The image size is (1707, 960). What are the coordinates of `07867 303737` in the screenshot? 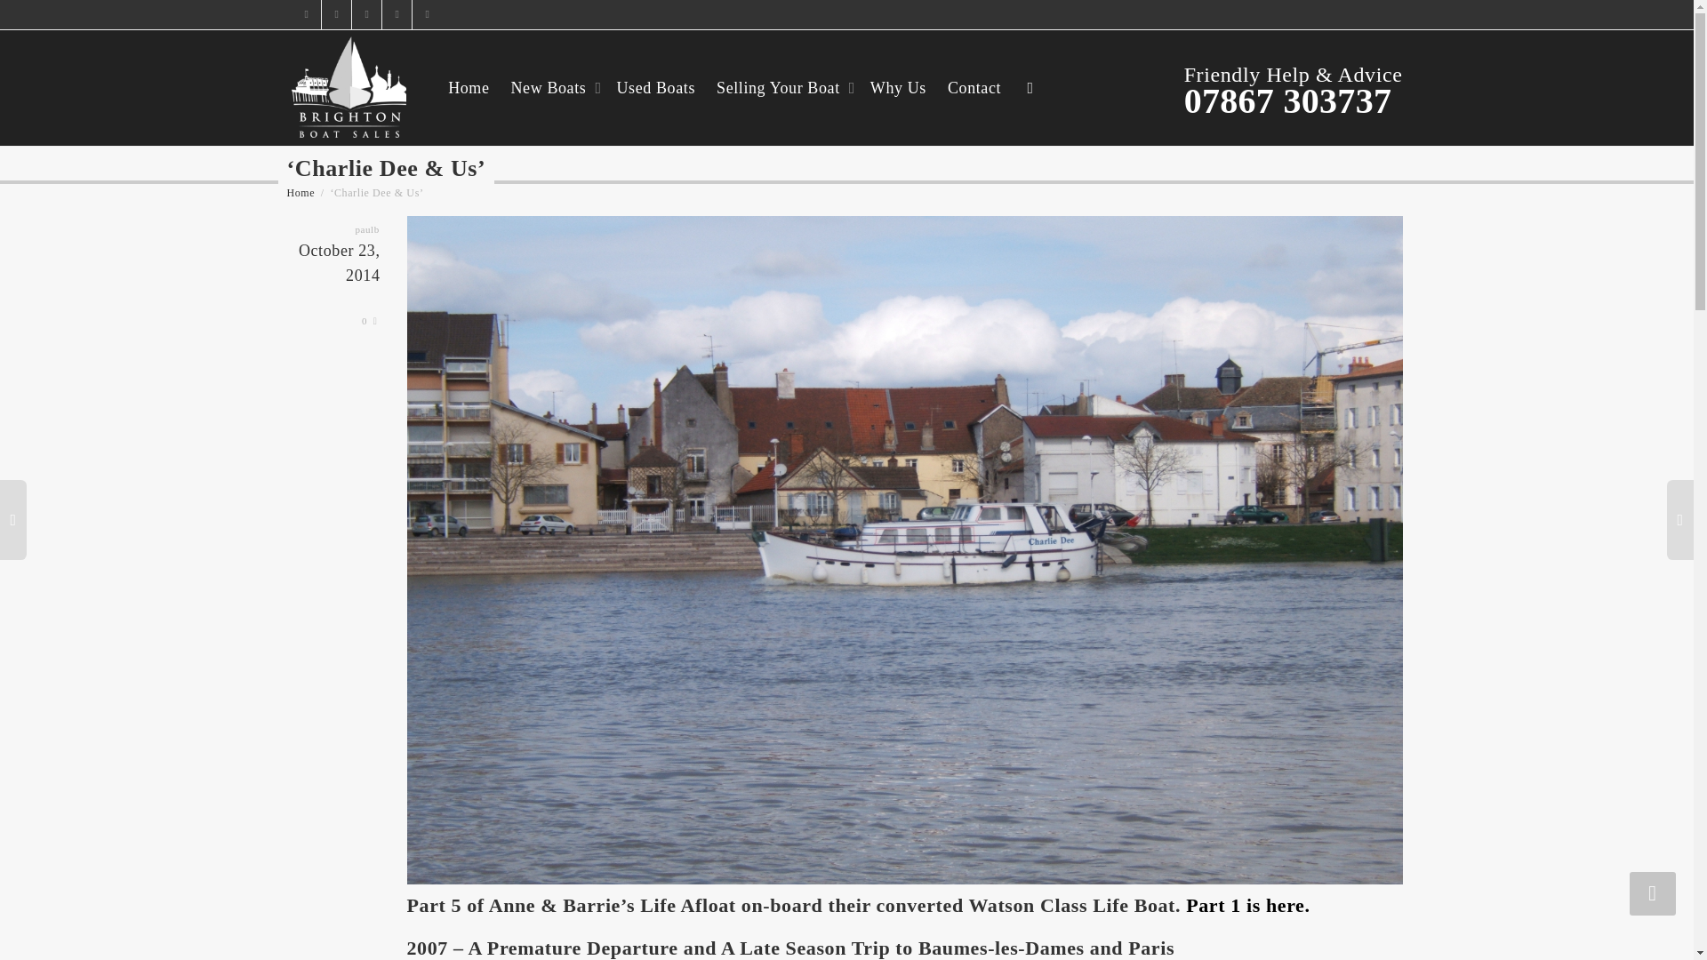 It's located at (1288, 100).